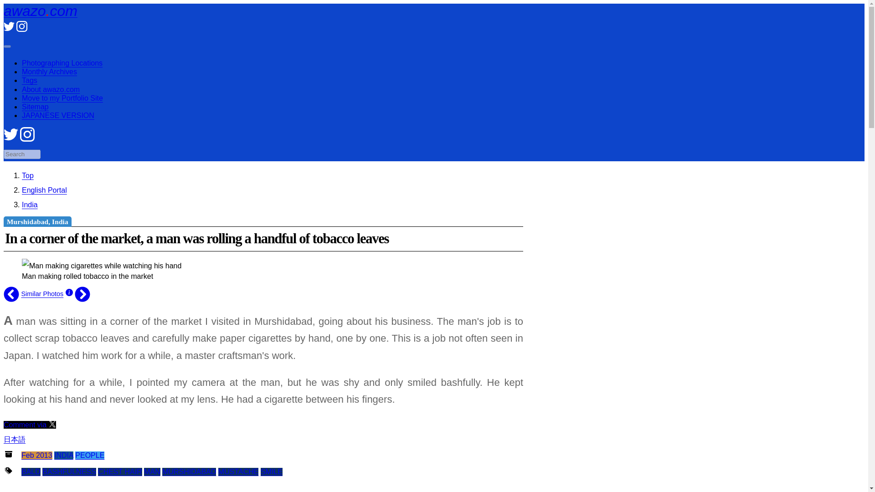 The height and width of the screenshot is (492, 875). What do you see at coordinates (36, 107) in the screenshot?
I see `Sitemap` at bounding box center [36, 107].